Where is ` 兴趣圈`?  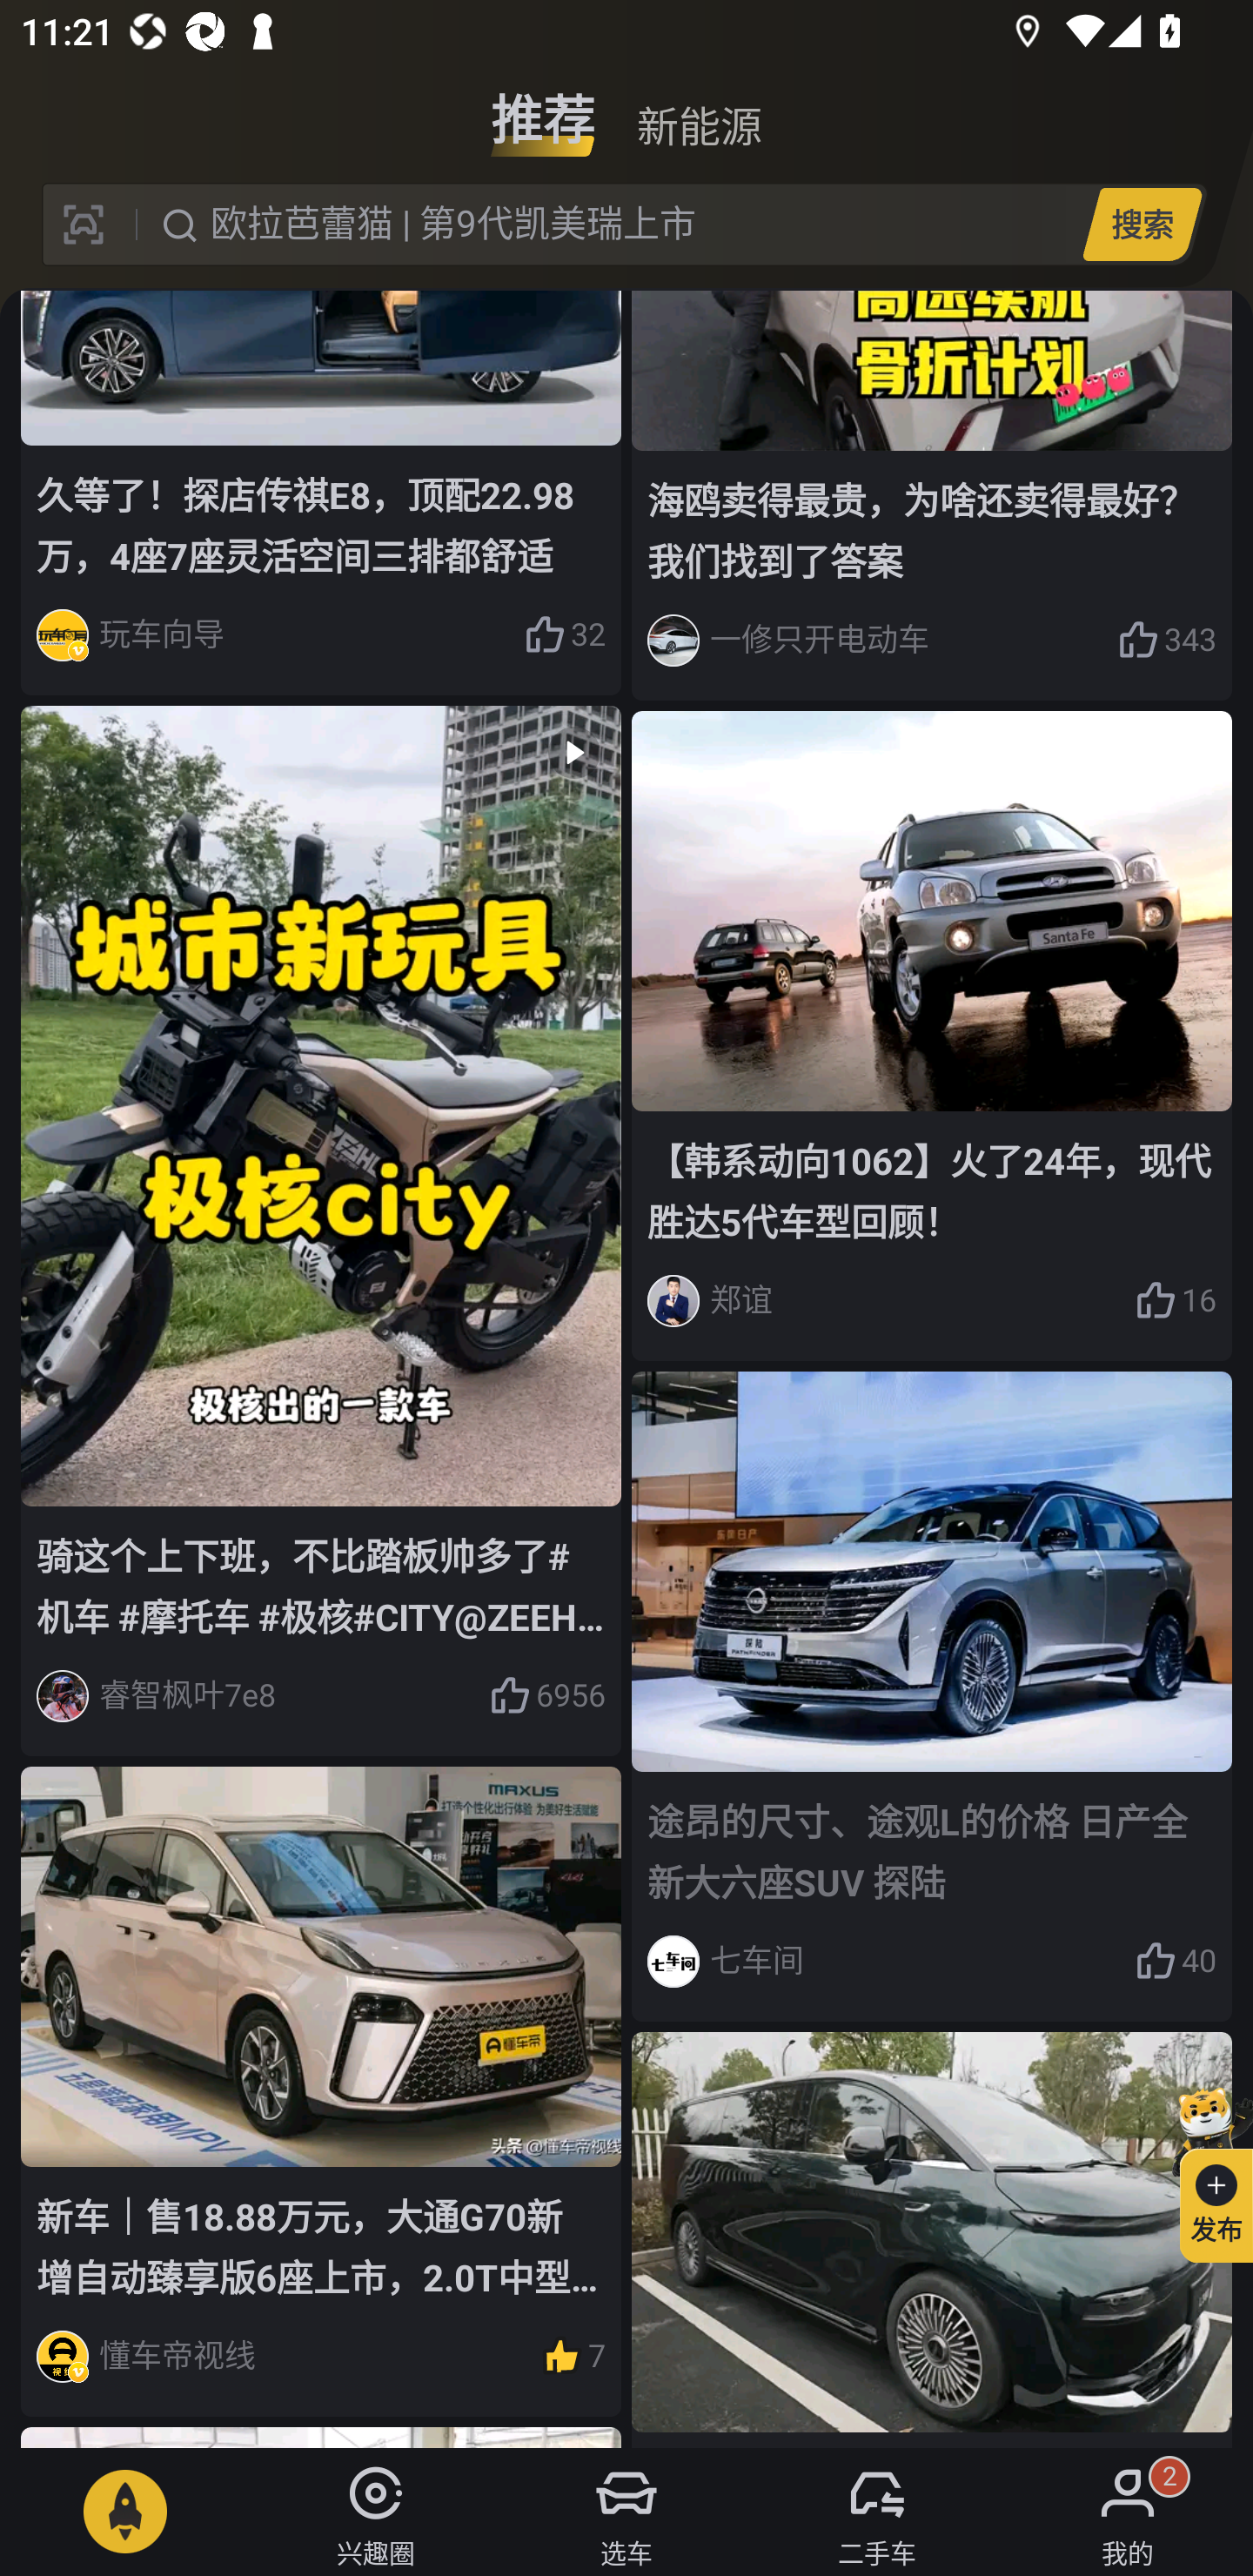  兴趣圈 is located at coordinates (376, 2512).